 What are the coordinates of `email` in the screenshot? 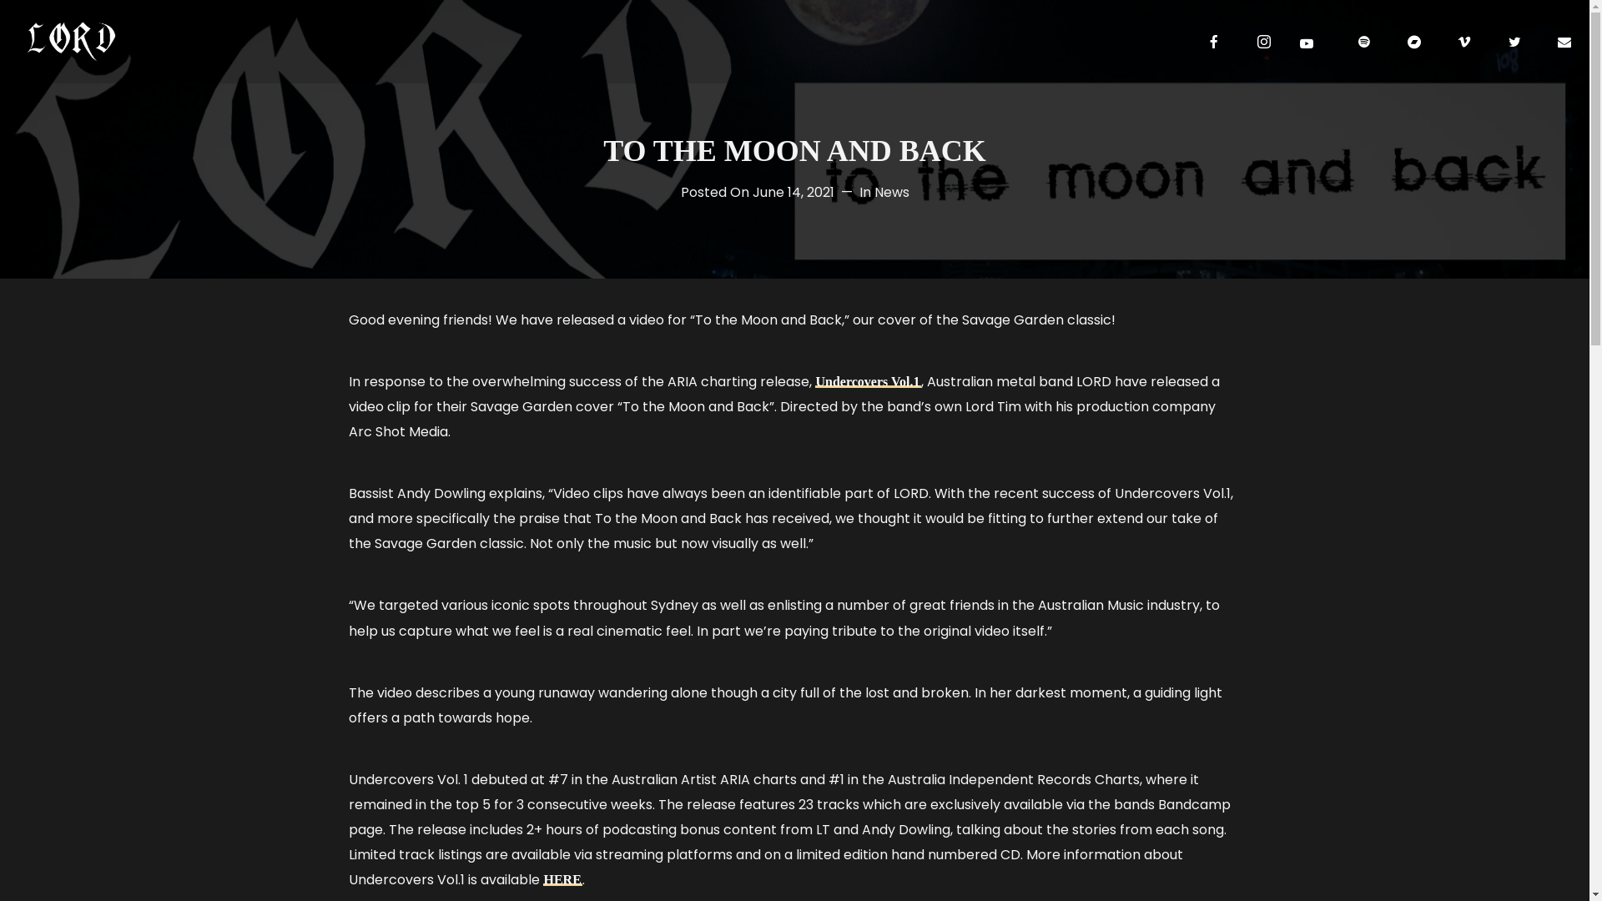 It's located at (1564, 42).